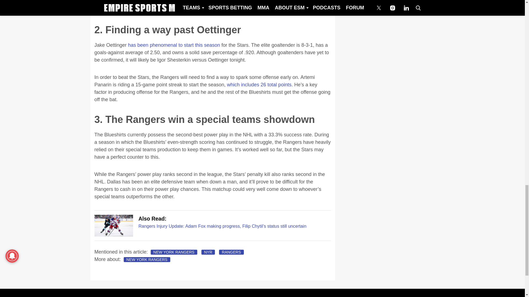 This screenshot has height=297, width=529. What do you see at coordinates (259, 85) in the screenshot?
I see `which includes 26 total points` at bounding box center [259, 85].